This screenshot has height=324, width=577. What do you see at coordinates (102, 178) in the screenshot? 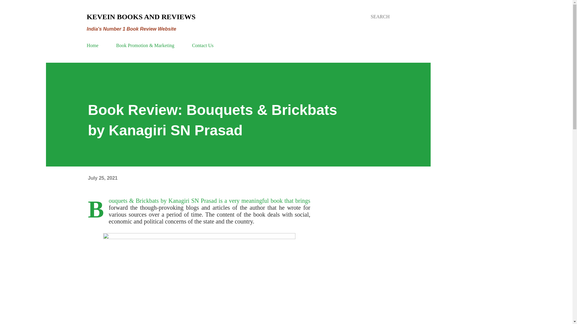
I see `permanent link` at bounding box center [102, 178].